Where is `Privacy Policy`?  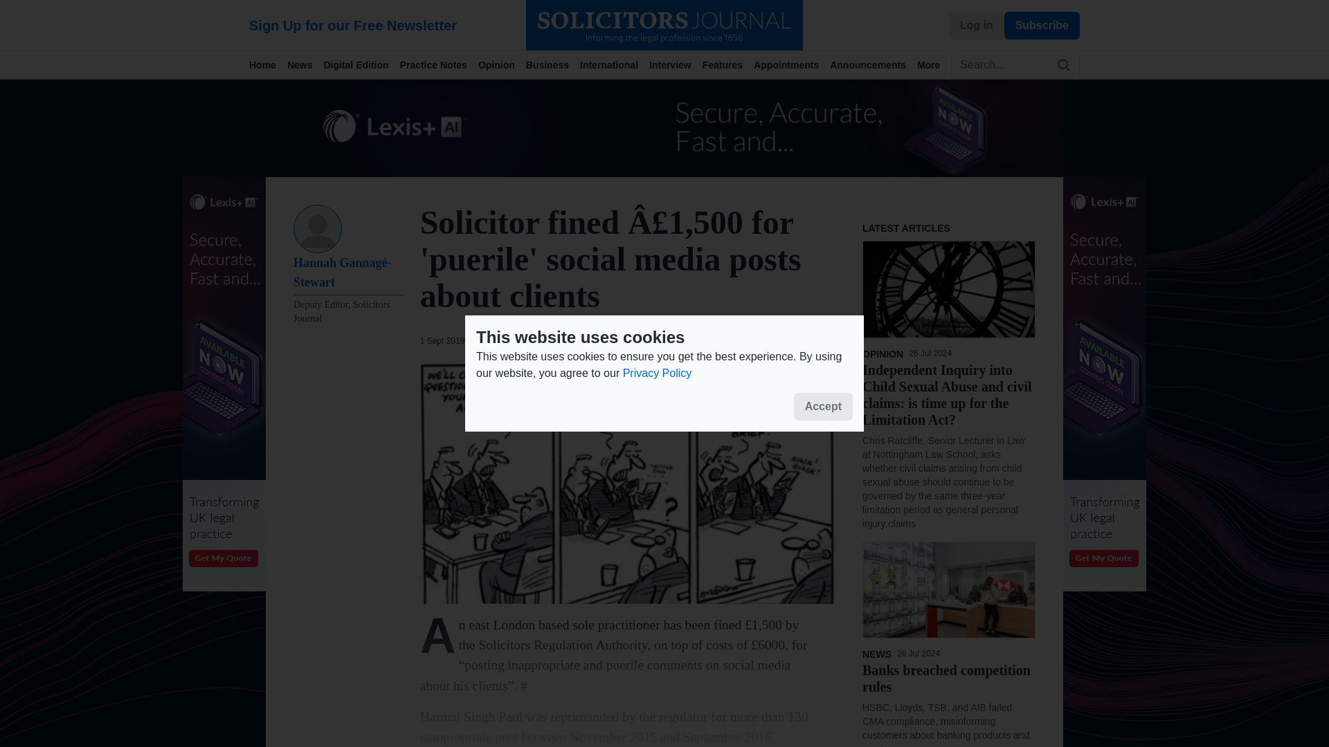 Privacy Policy is located at coordinates (658, 373).